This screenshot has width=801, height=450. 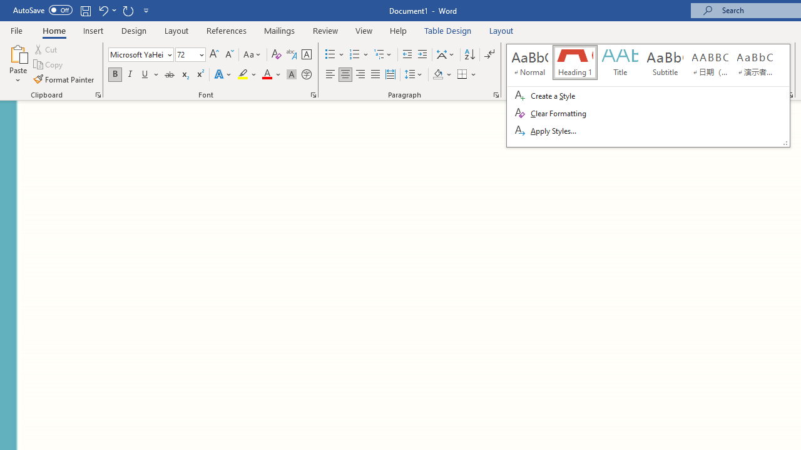 I want to click on Grow Font, so click(x=214, y=55).